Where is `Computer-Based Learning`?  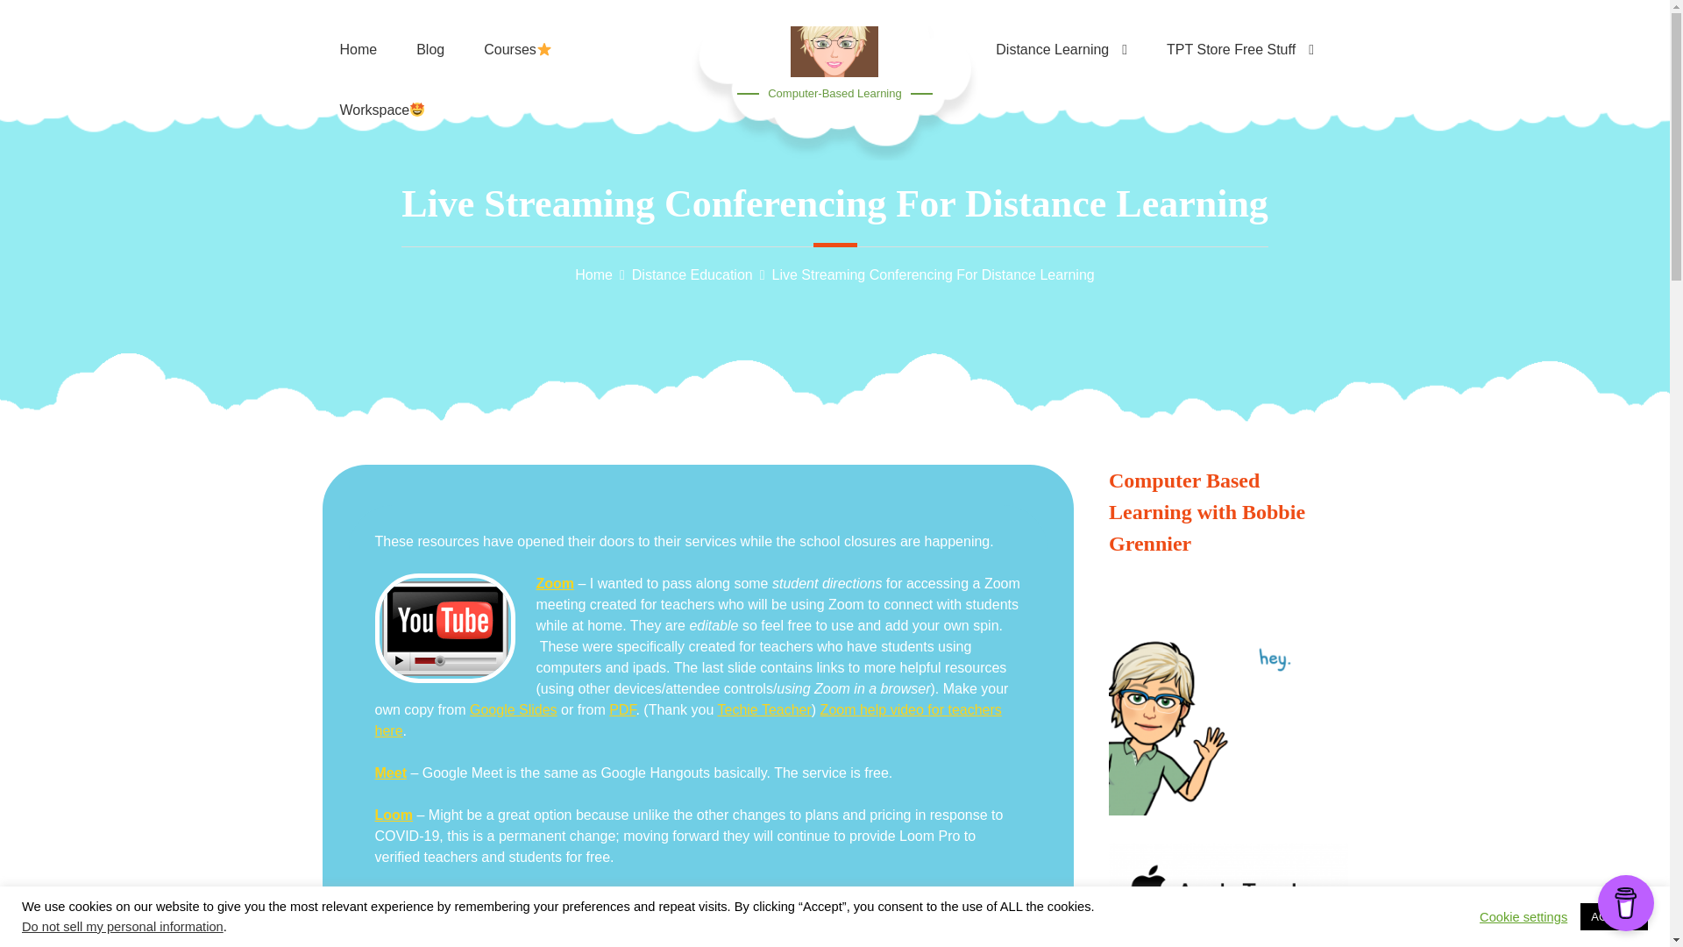 Computer-Based Learning is located at coordinates (834, 93).